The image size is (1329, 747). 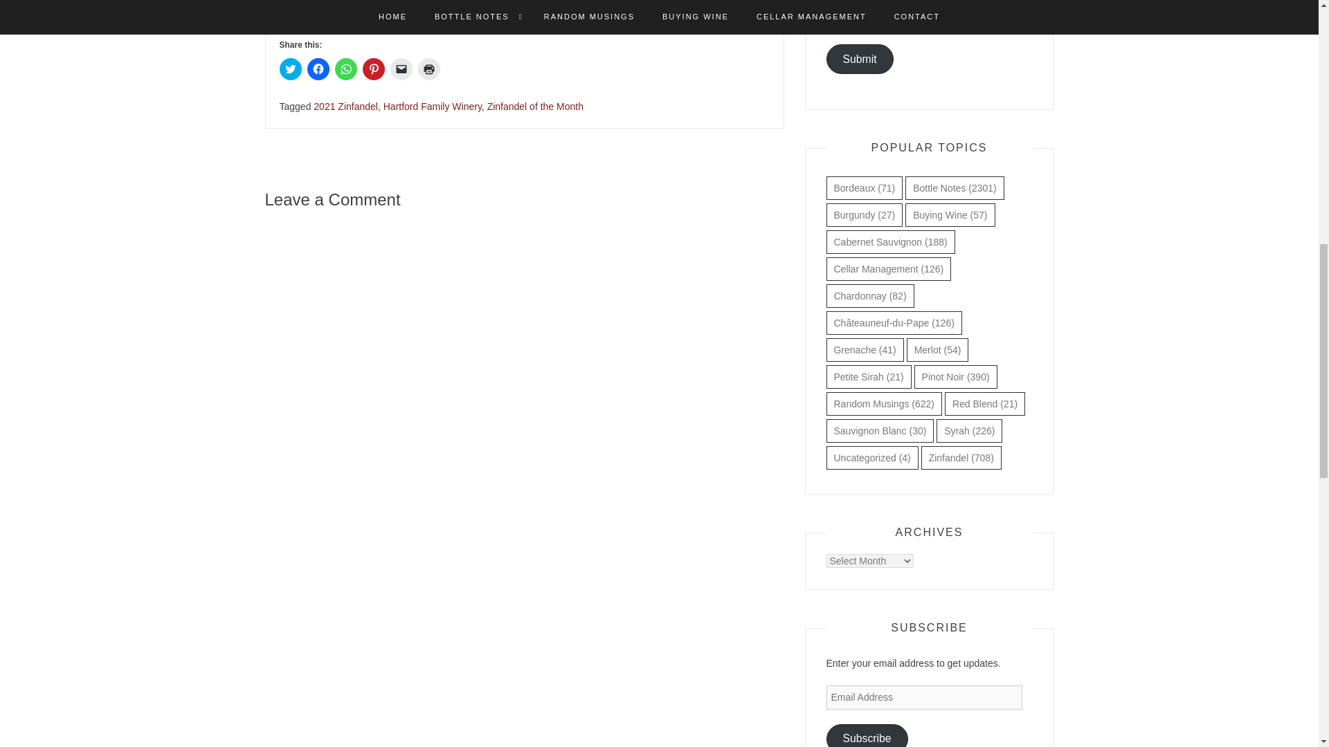 What do you see at coordinates (429, 69) in the screenshot?
I see `Click to print` at bounding box center [429, 69].